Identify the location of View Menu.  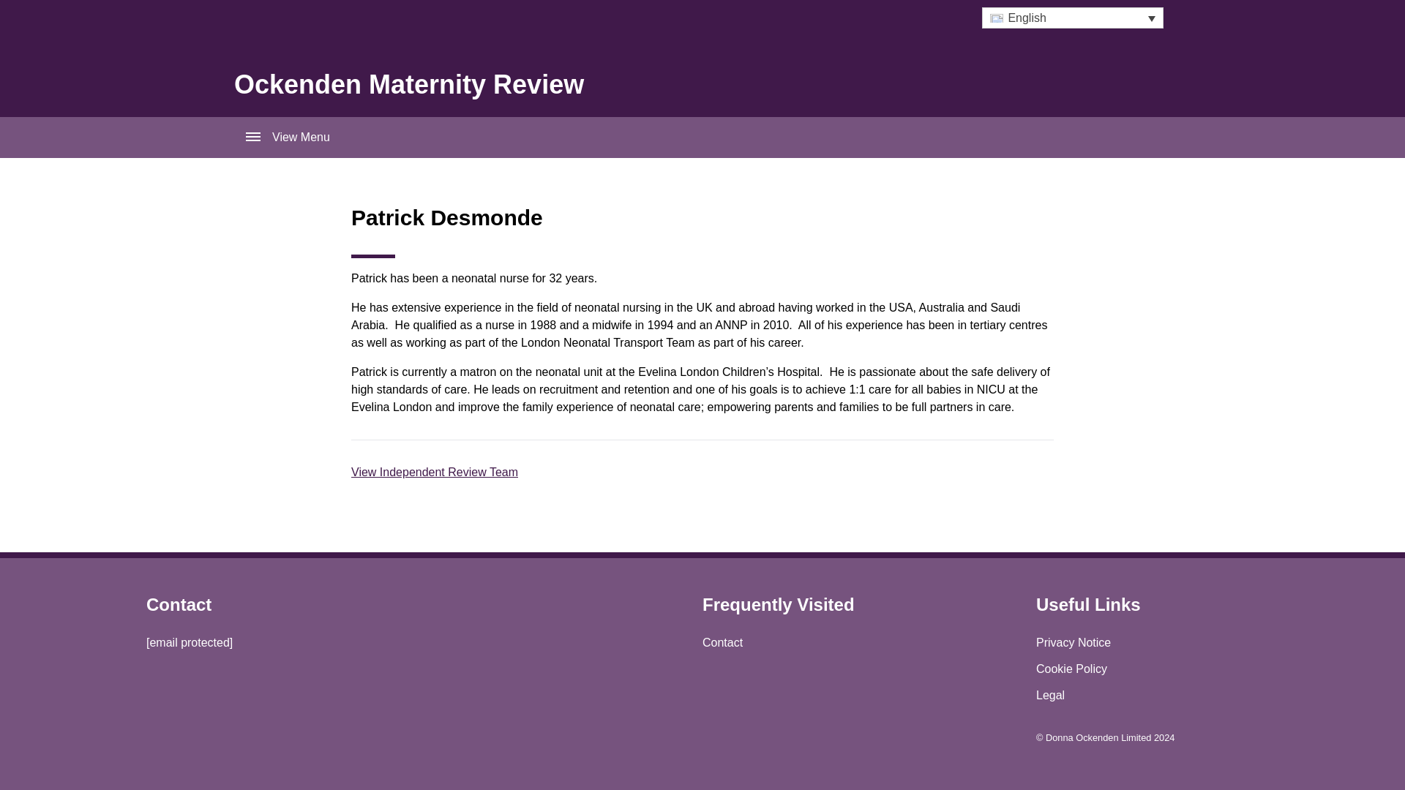
(702, 138).